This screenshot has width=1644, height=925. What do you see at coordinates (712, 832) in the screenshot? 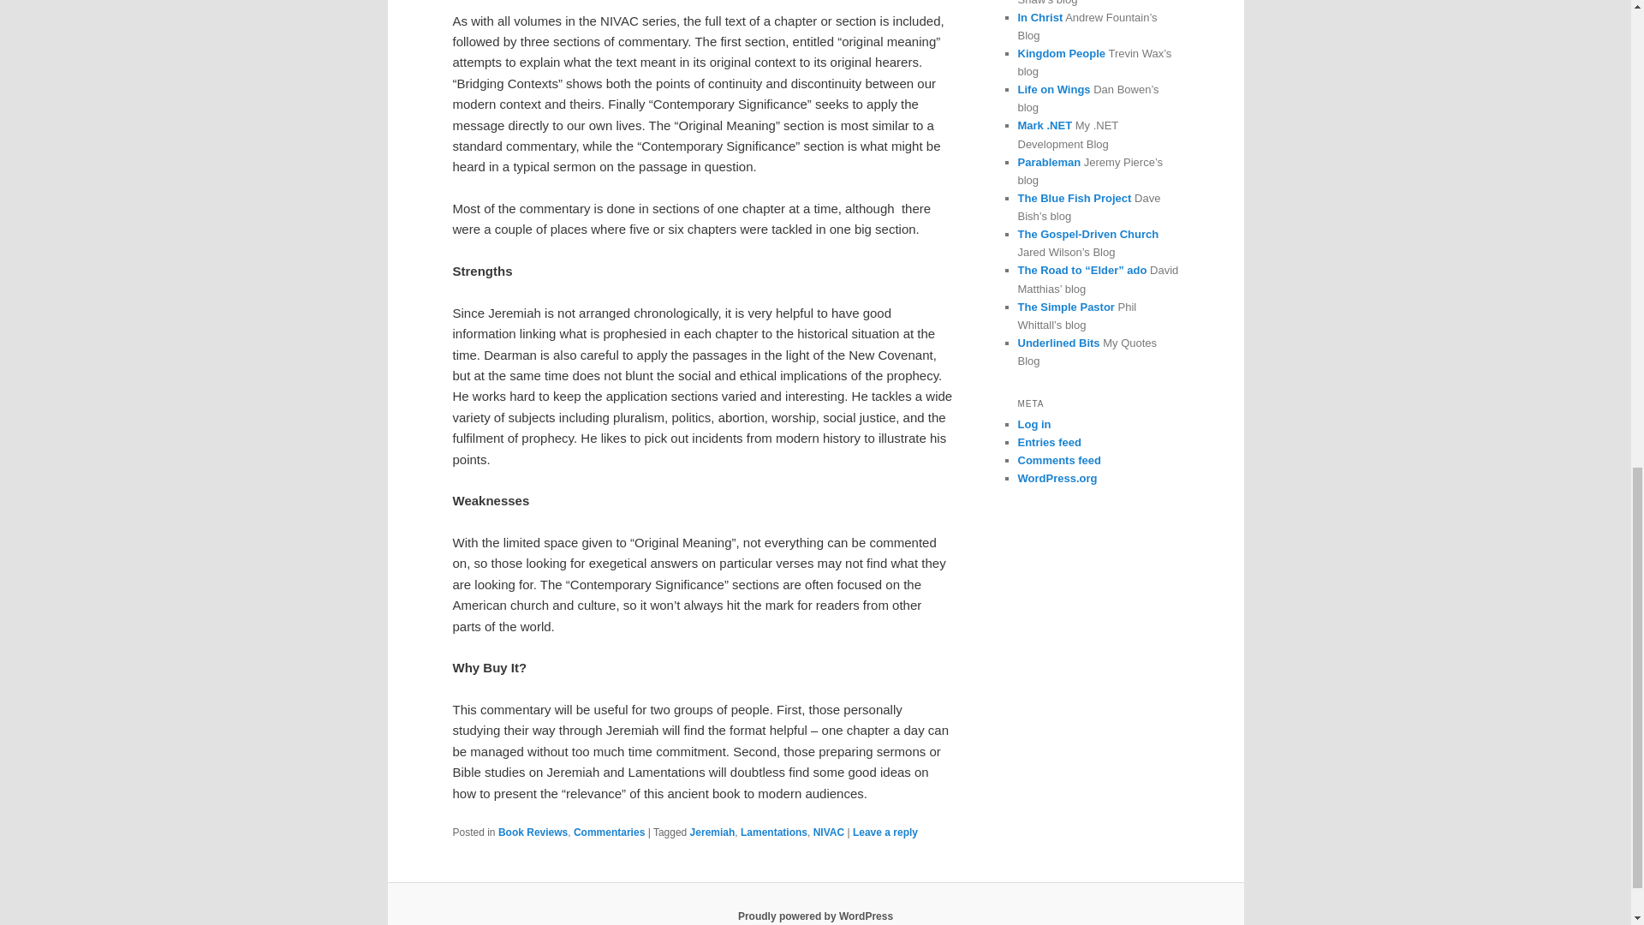
I see `Jeremiah` at bounding box center [712, 832].